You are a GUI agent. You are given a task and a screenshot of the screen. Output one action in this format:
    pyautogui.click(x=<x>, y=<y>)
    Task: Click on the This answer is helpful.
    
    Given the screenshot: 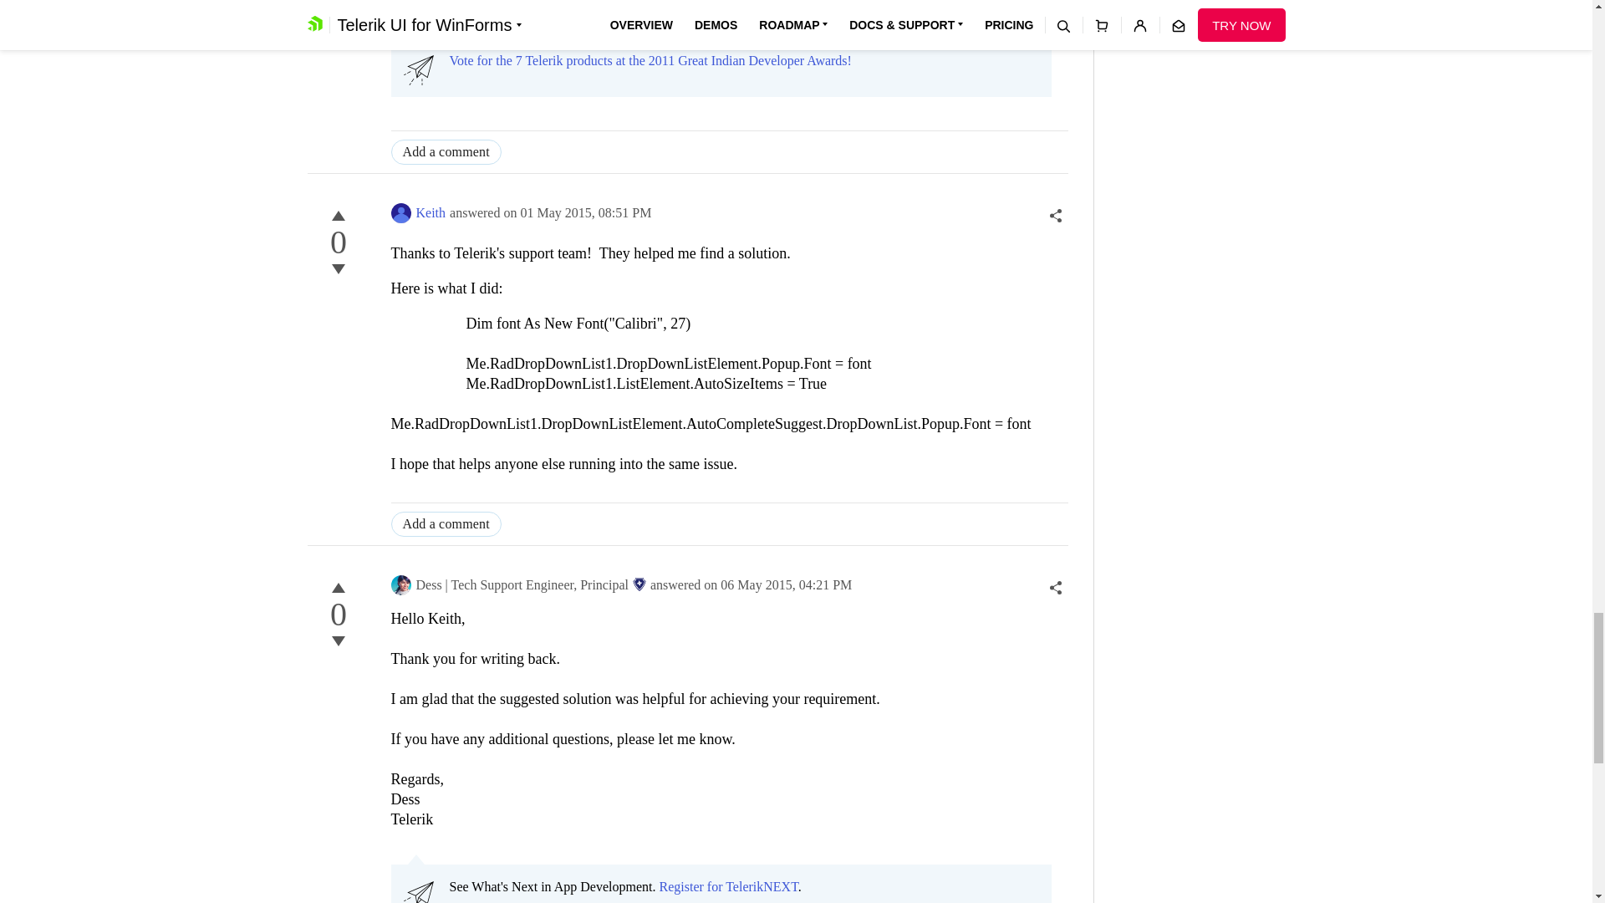 What is the action you would take?
    pyautogui.click(x=338, y=216)
    